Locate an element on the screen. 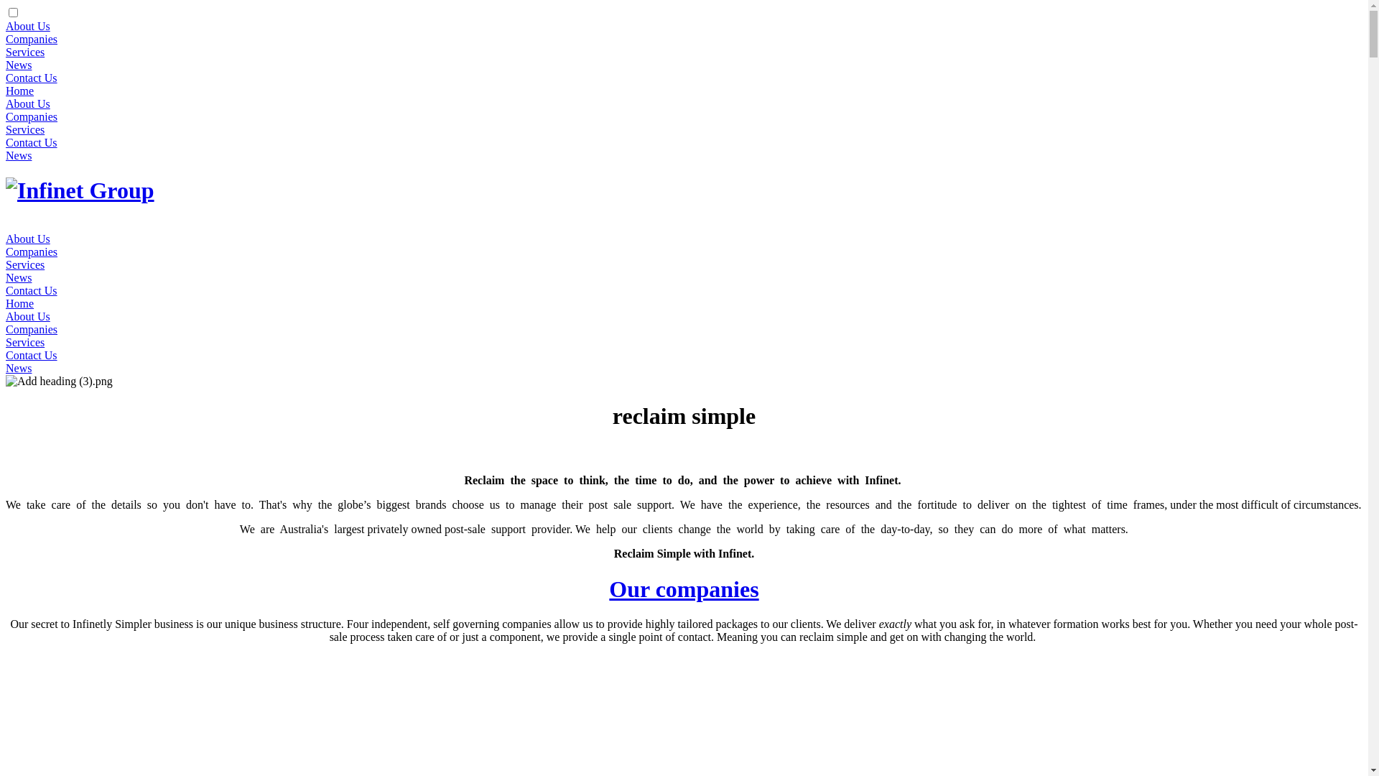 The image size is (1379, 776). Contact Us is located at coordinates (32, 78).